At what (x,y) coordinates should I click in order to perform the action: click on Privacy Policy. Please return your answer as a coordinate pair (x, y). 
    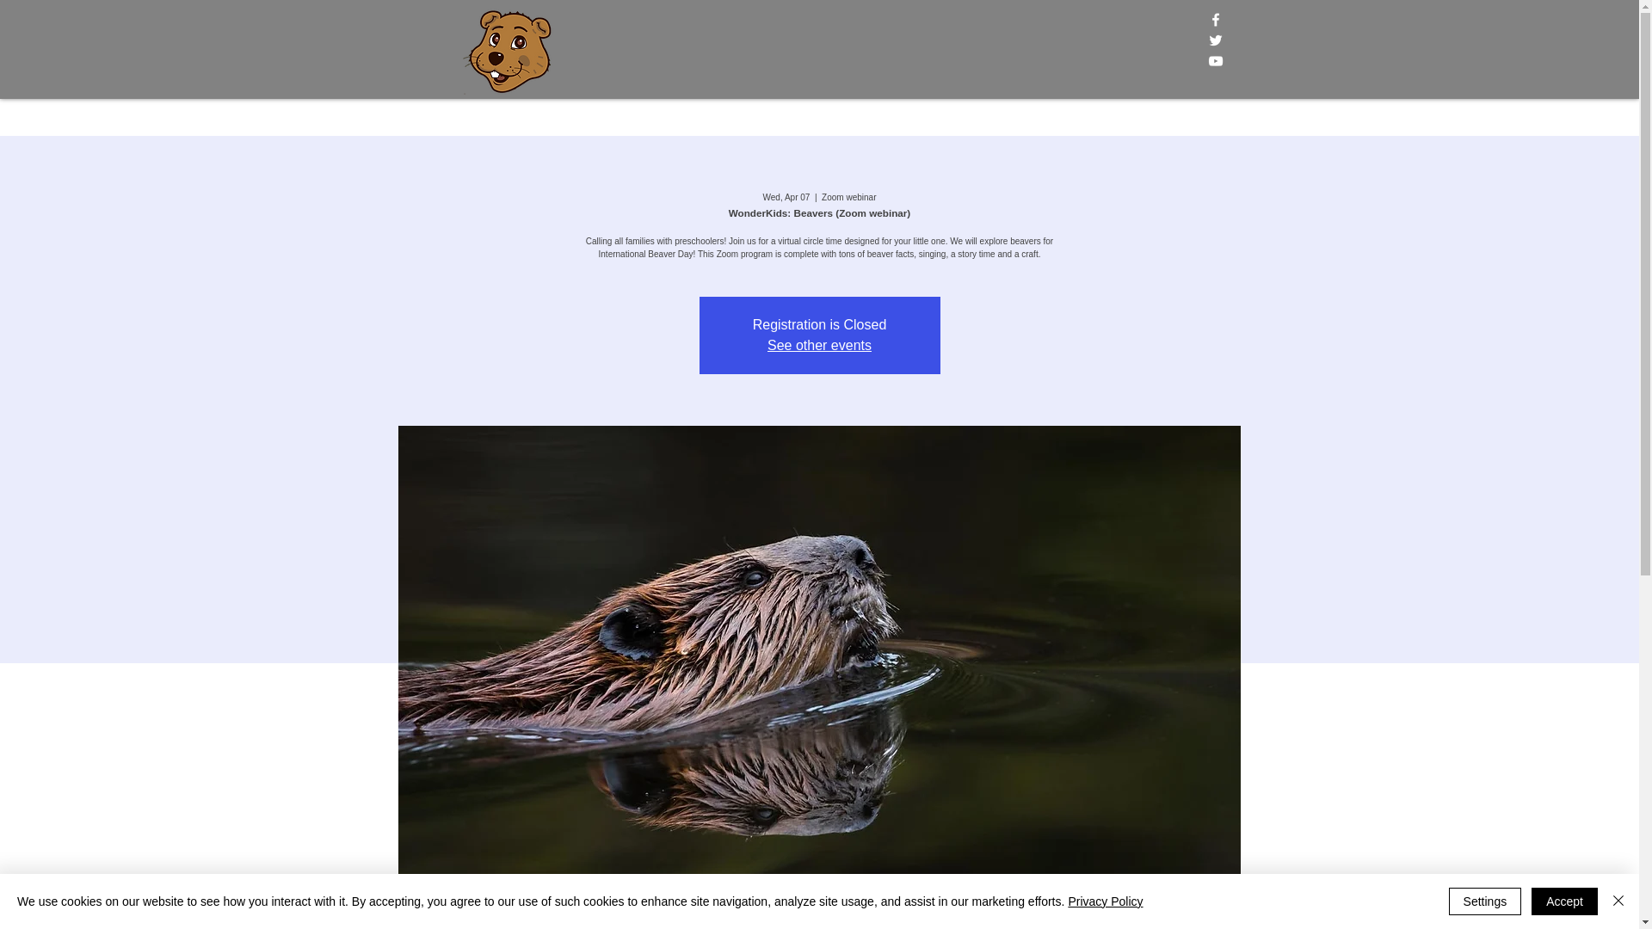
    Looking at the image, I should click on (1105, 901).